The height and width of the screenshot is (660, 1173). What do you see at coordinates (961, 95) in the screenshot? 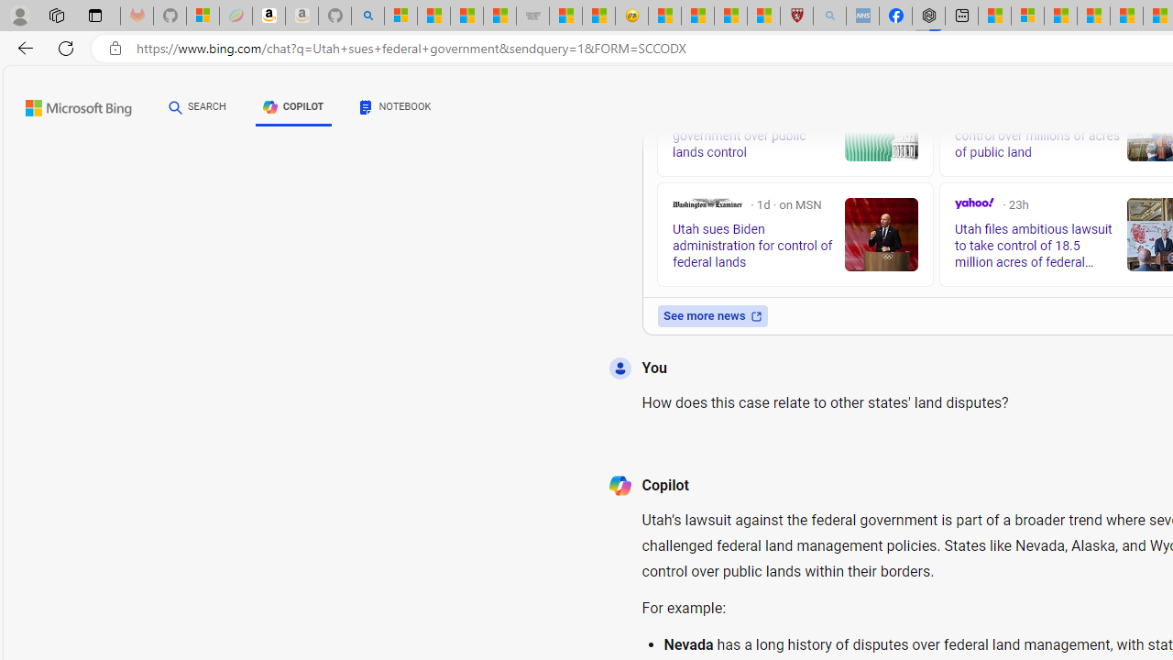
I see `Boise State Public Radio` at bounding box center [961, 95].